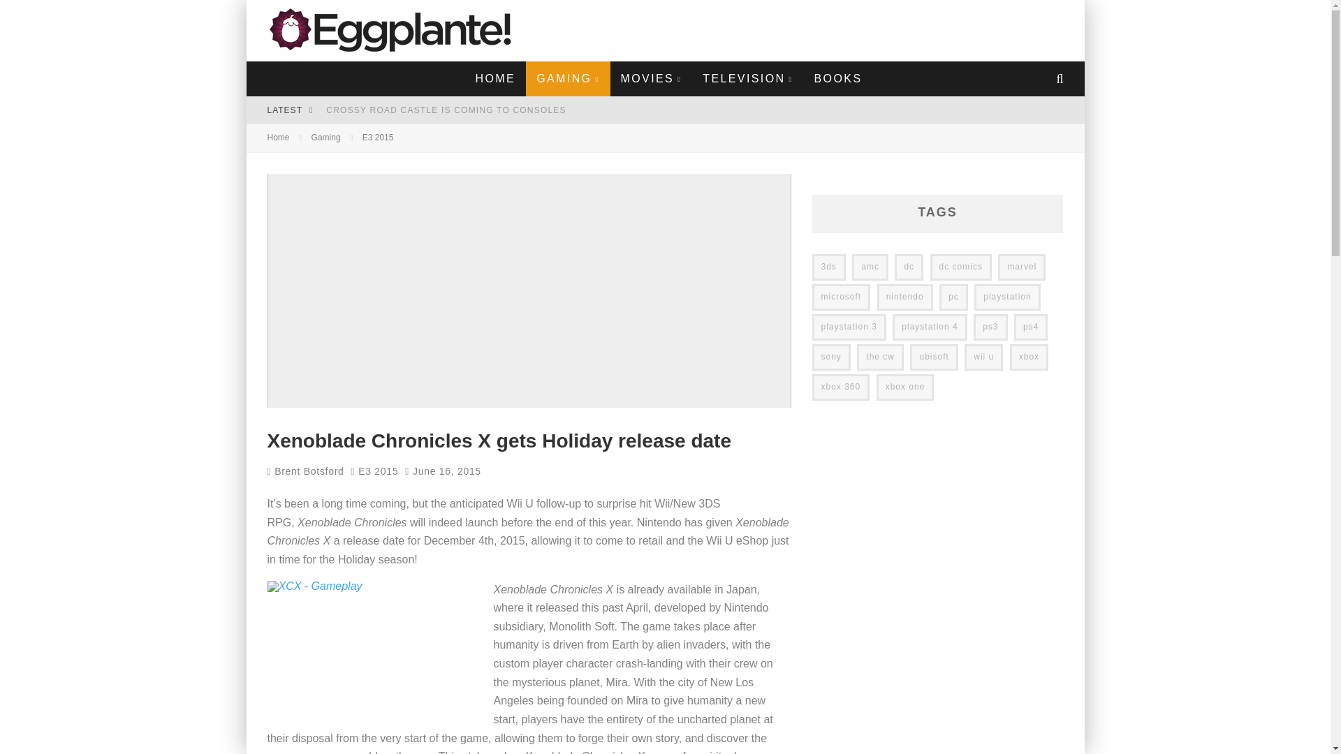 The height and width of the screenshot is (754, 1341). What do you see at coordinates (747, 78) in the screenshot?
I see `TELEVISION` at bounding box center [747, 78].